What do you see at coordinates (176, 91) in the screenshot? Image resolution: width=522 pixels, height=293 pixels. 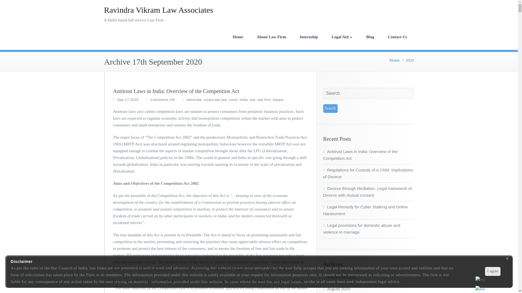 I see `Antitrust Laws in India: Overview of the Competition Act` at bounding box center [176, 91].